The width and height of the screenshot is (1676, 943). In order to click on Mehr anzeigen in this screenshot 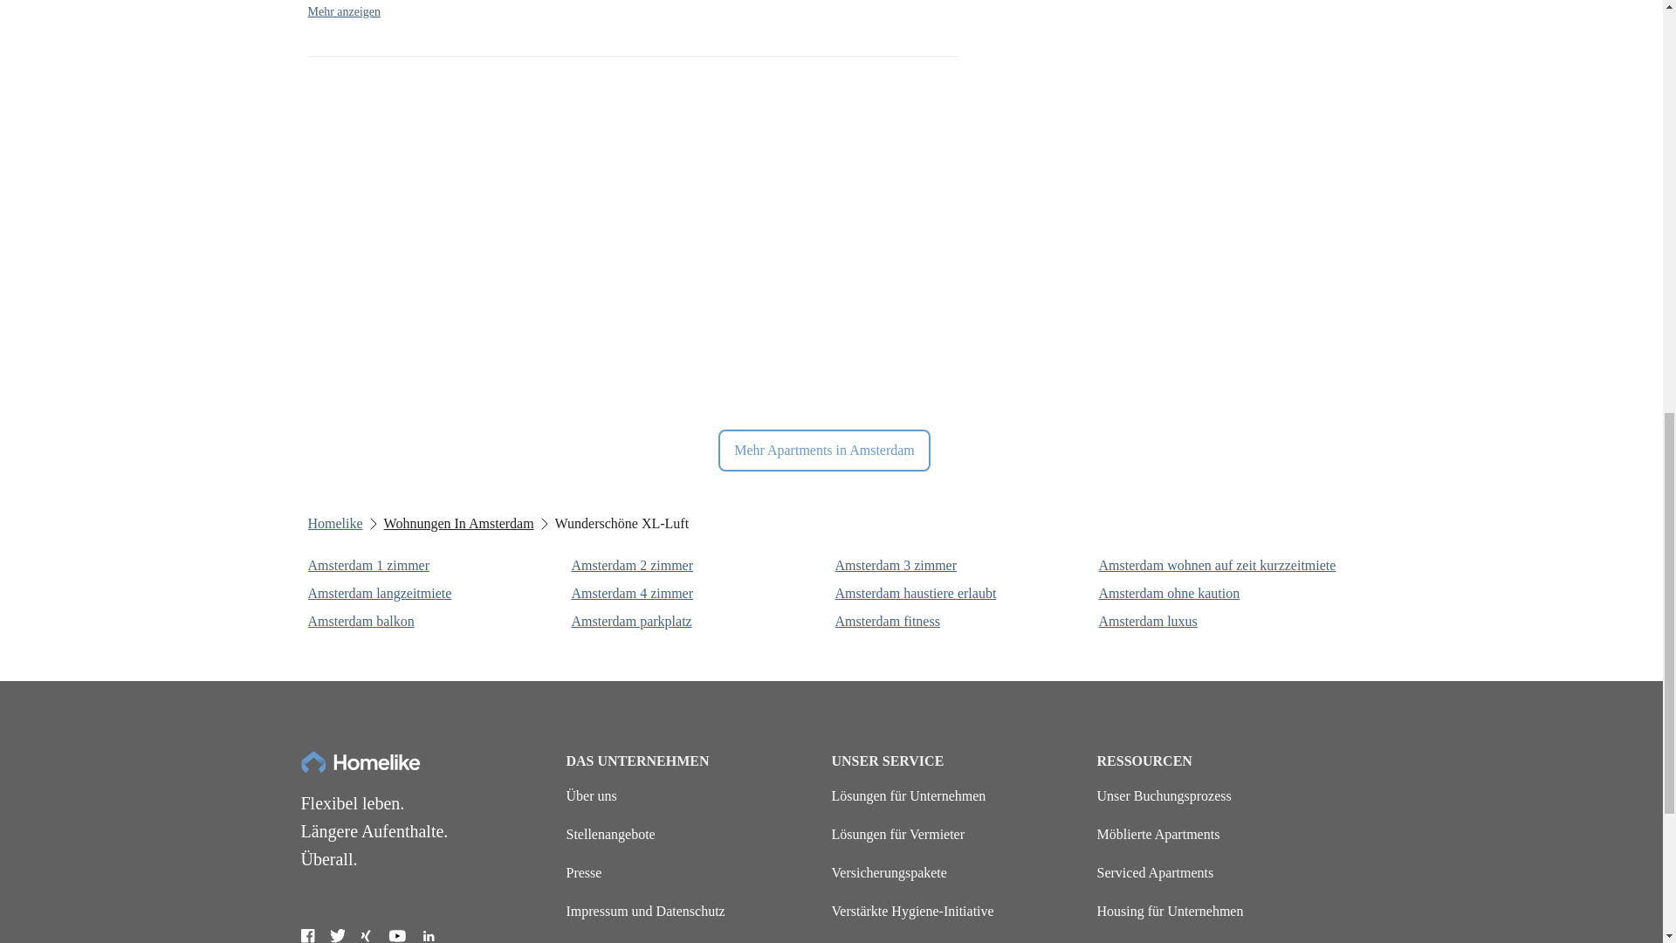, I will do `click(343, 12)`.